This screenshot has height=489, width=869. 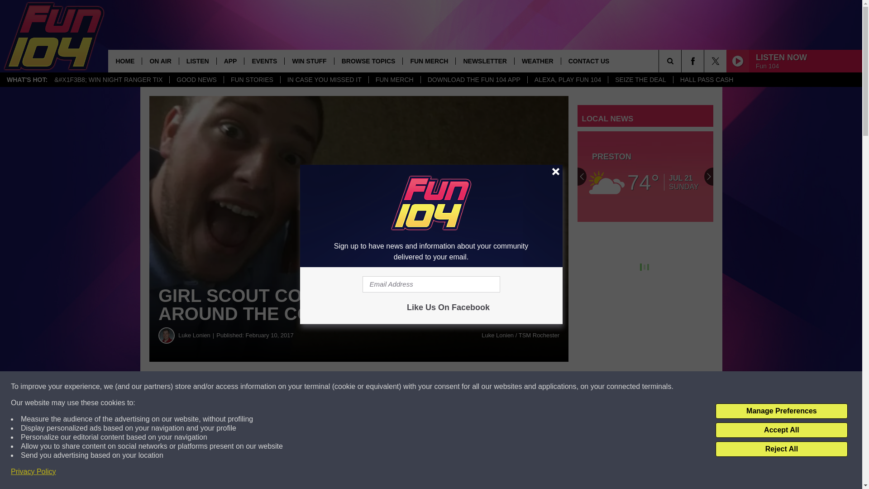 What do you see at coordinates (309, 61) in the screenshot?
I see `WIN STUFF` at bounding box center [309, 61].